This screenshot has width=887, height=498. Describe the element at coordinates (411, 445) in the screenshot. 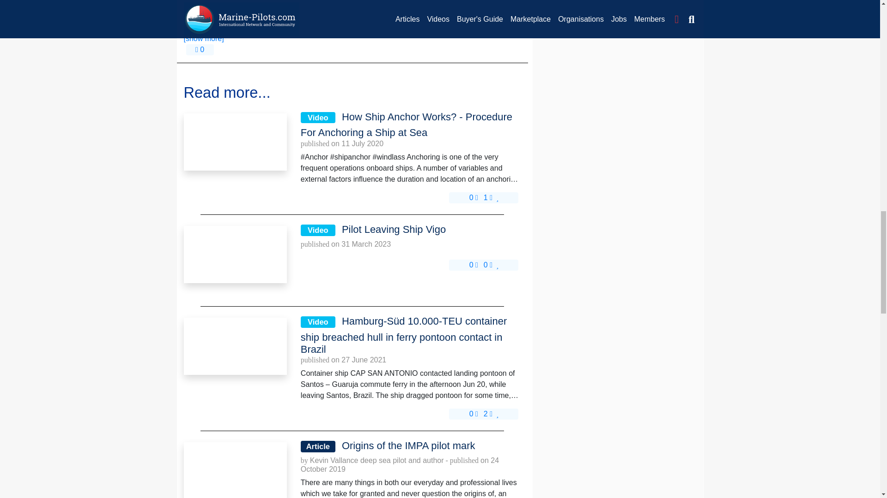

I see `Origins of the IMPA pilot mark ` at that location.